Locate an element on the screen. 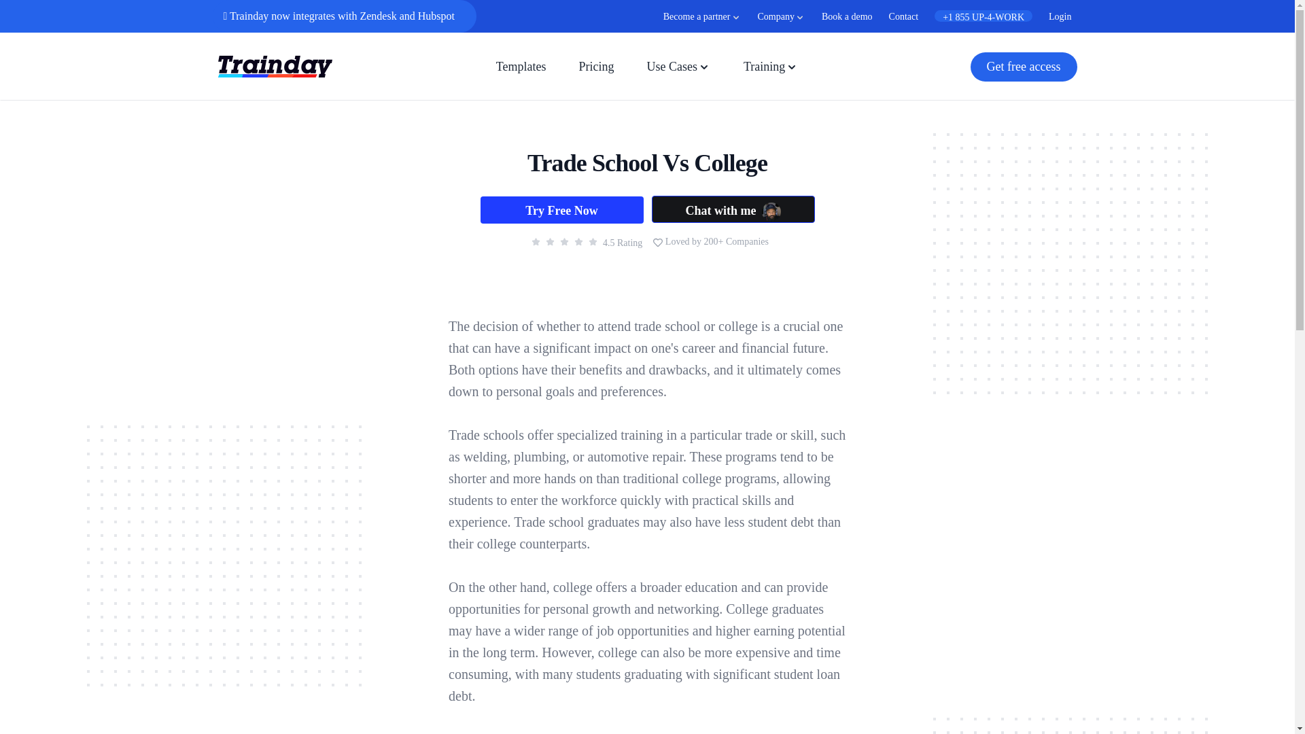 Image resolution: width=1305 pixels, height=734 pixels. Become a partner is located at coordinates (701, 16).